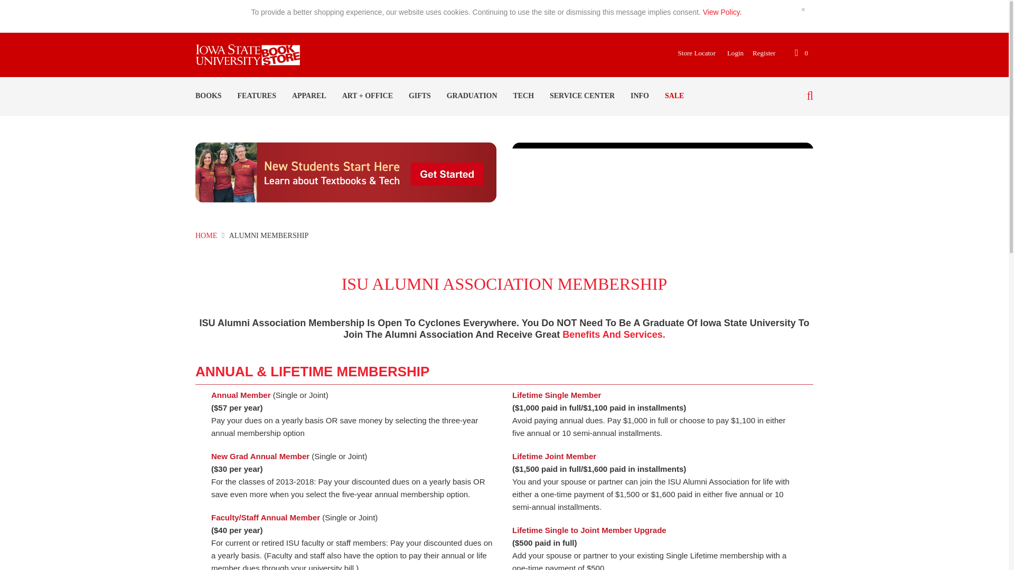 Image resolution: width=1014 pixels, height=570 pixels. I want to click on View Policy., so click(722, 12).